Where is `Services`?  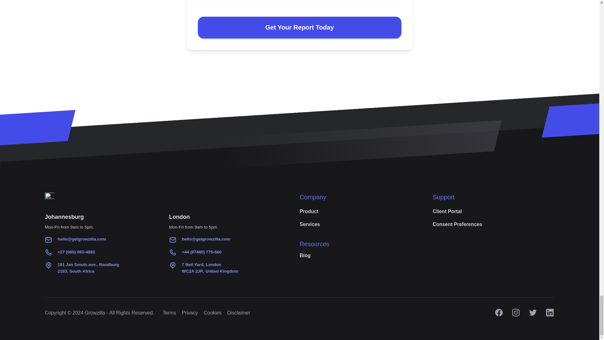
Services is located at coordinates (447, 212).